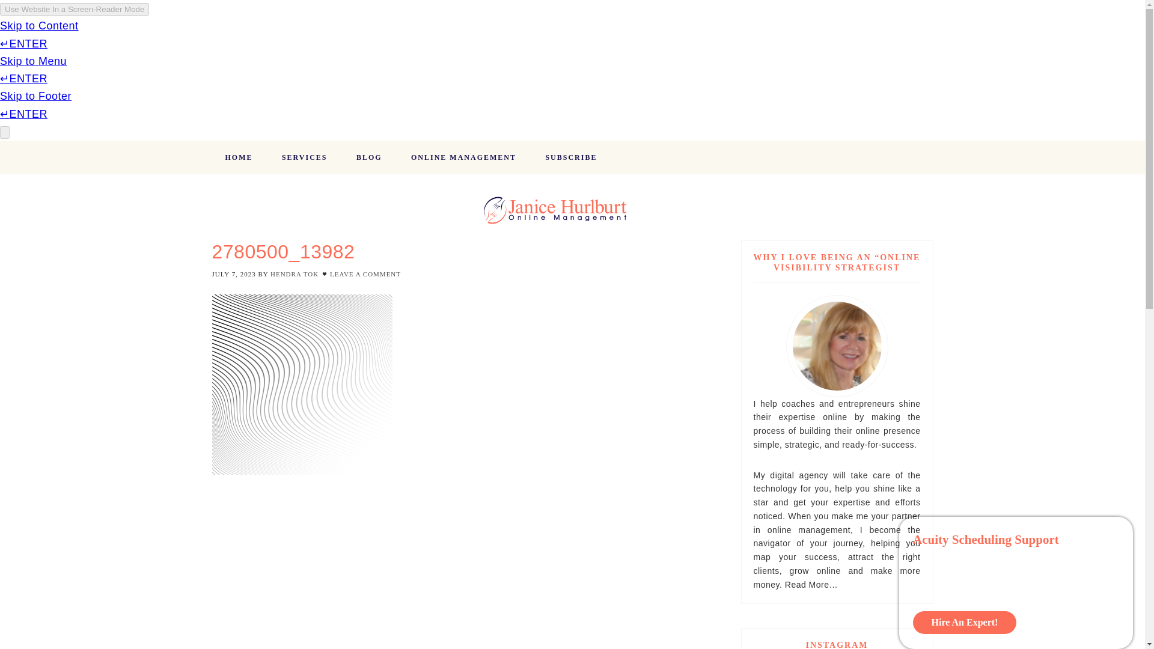 Image resolution: width=1154 pixels, height=649 pixels. I want to click on ONLINE MANAGEMENT, so click(464, 157).